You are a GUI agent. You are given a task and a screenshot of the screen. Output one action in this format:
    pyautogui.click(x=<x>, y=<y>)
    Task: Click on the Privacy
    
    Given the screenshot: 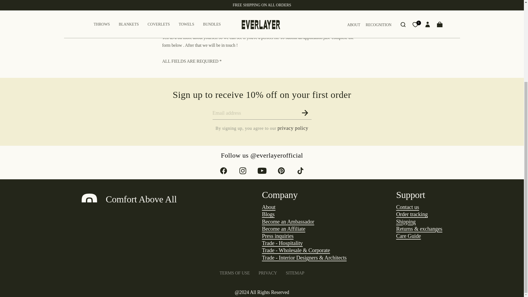 What is the action you would take?
    pyautogui.click(x=293, y=128)
    